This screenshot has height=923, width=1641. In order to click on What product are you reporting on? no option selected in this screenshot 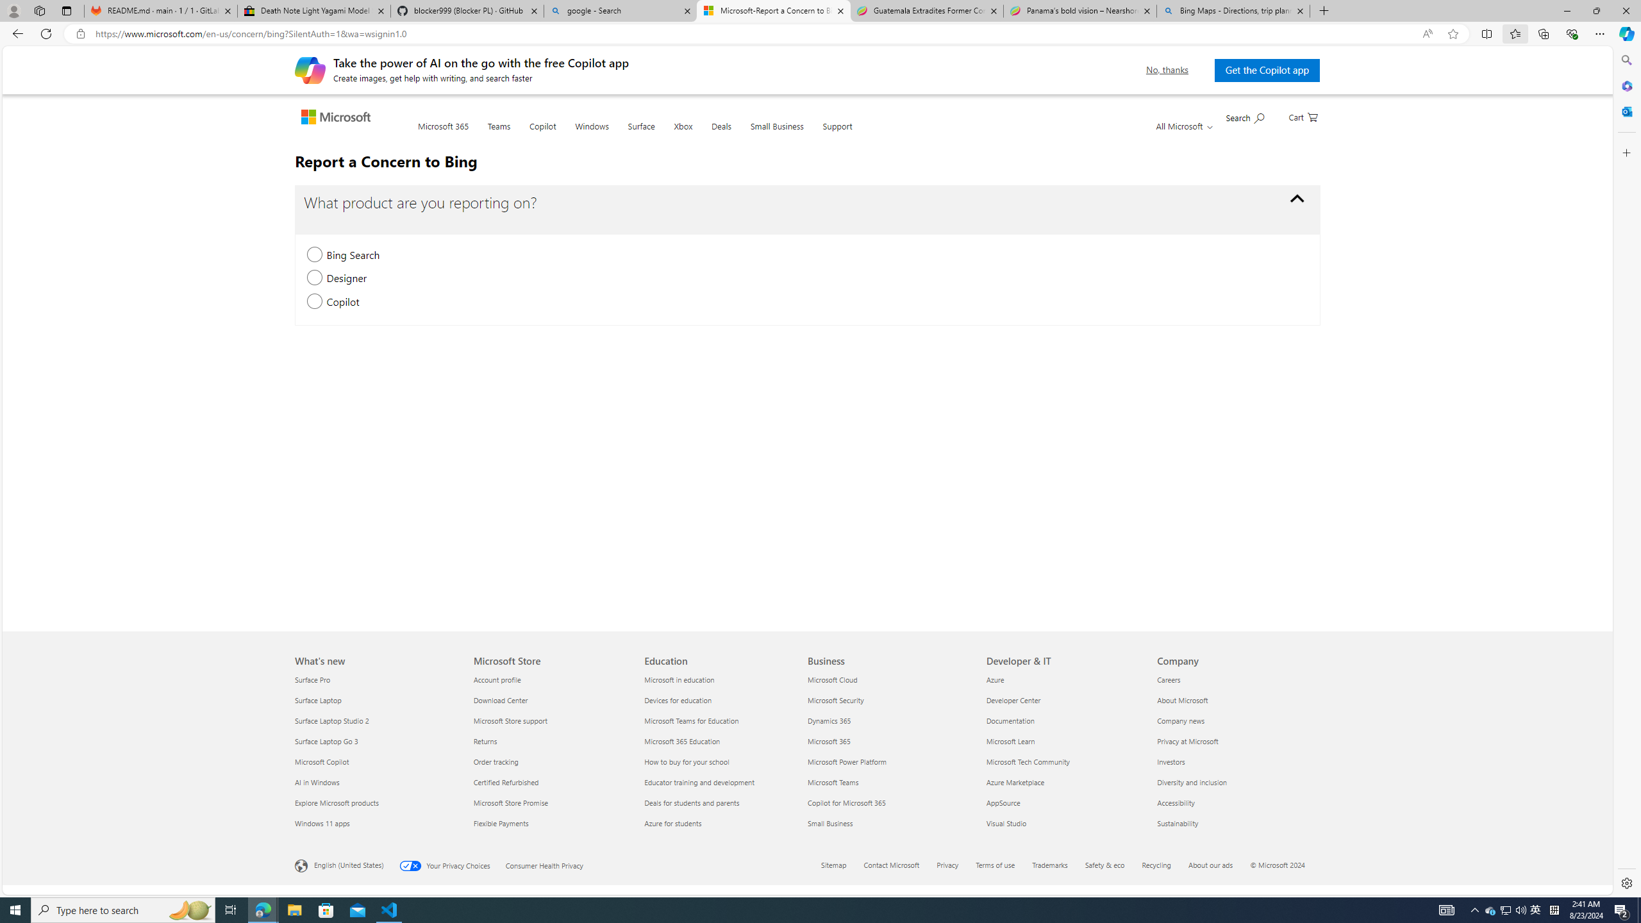, I will do `click(1297, 199)`.